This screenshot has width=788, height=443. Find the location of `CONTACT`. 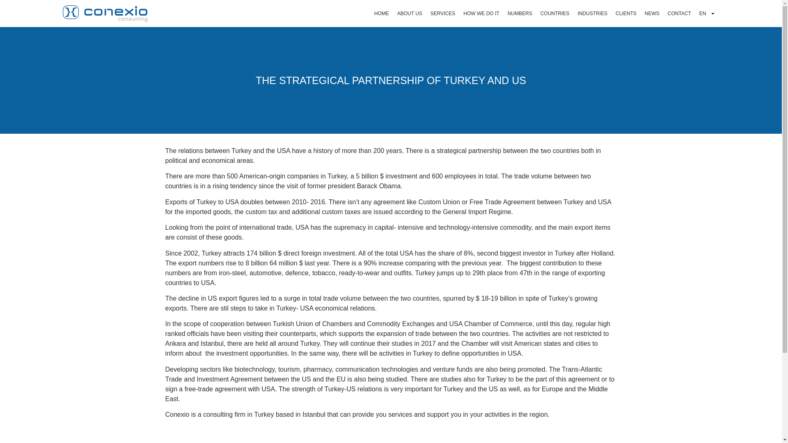

CONTACT is located at coordinates (679, 13).